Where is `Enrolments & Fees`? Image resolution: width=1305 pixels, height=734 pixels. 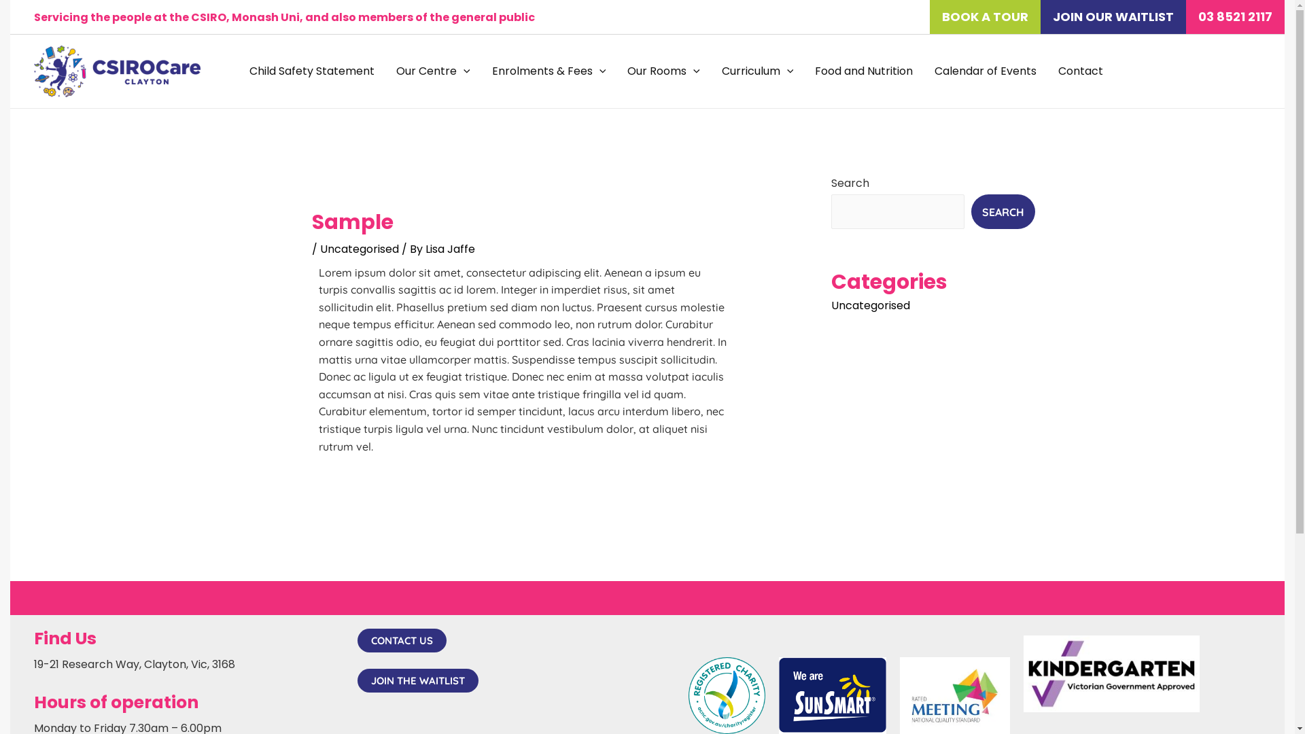
Enrolments & Fees is located at coordinates (549, 71).